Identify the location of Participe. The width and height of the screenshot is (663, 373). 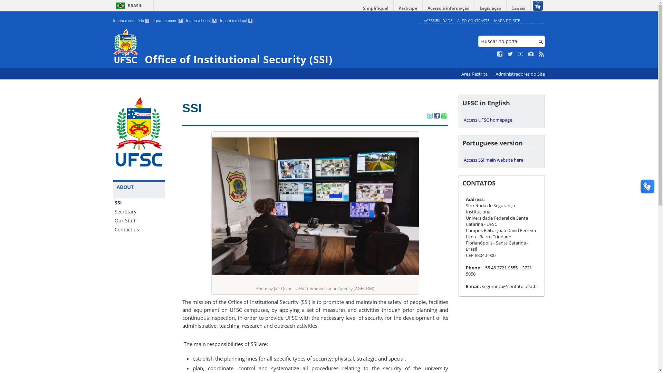
(408, 8).